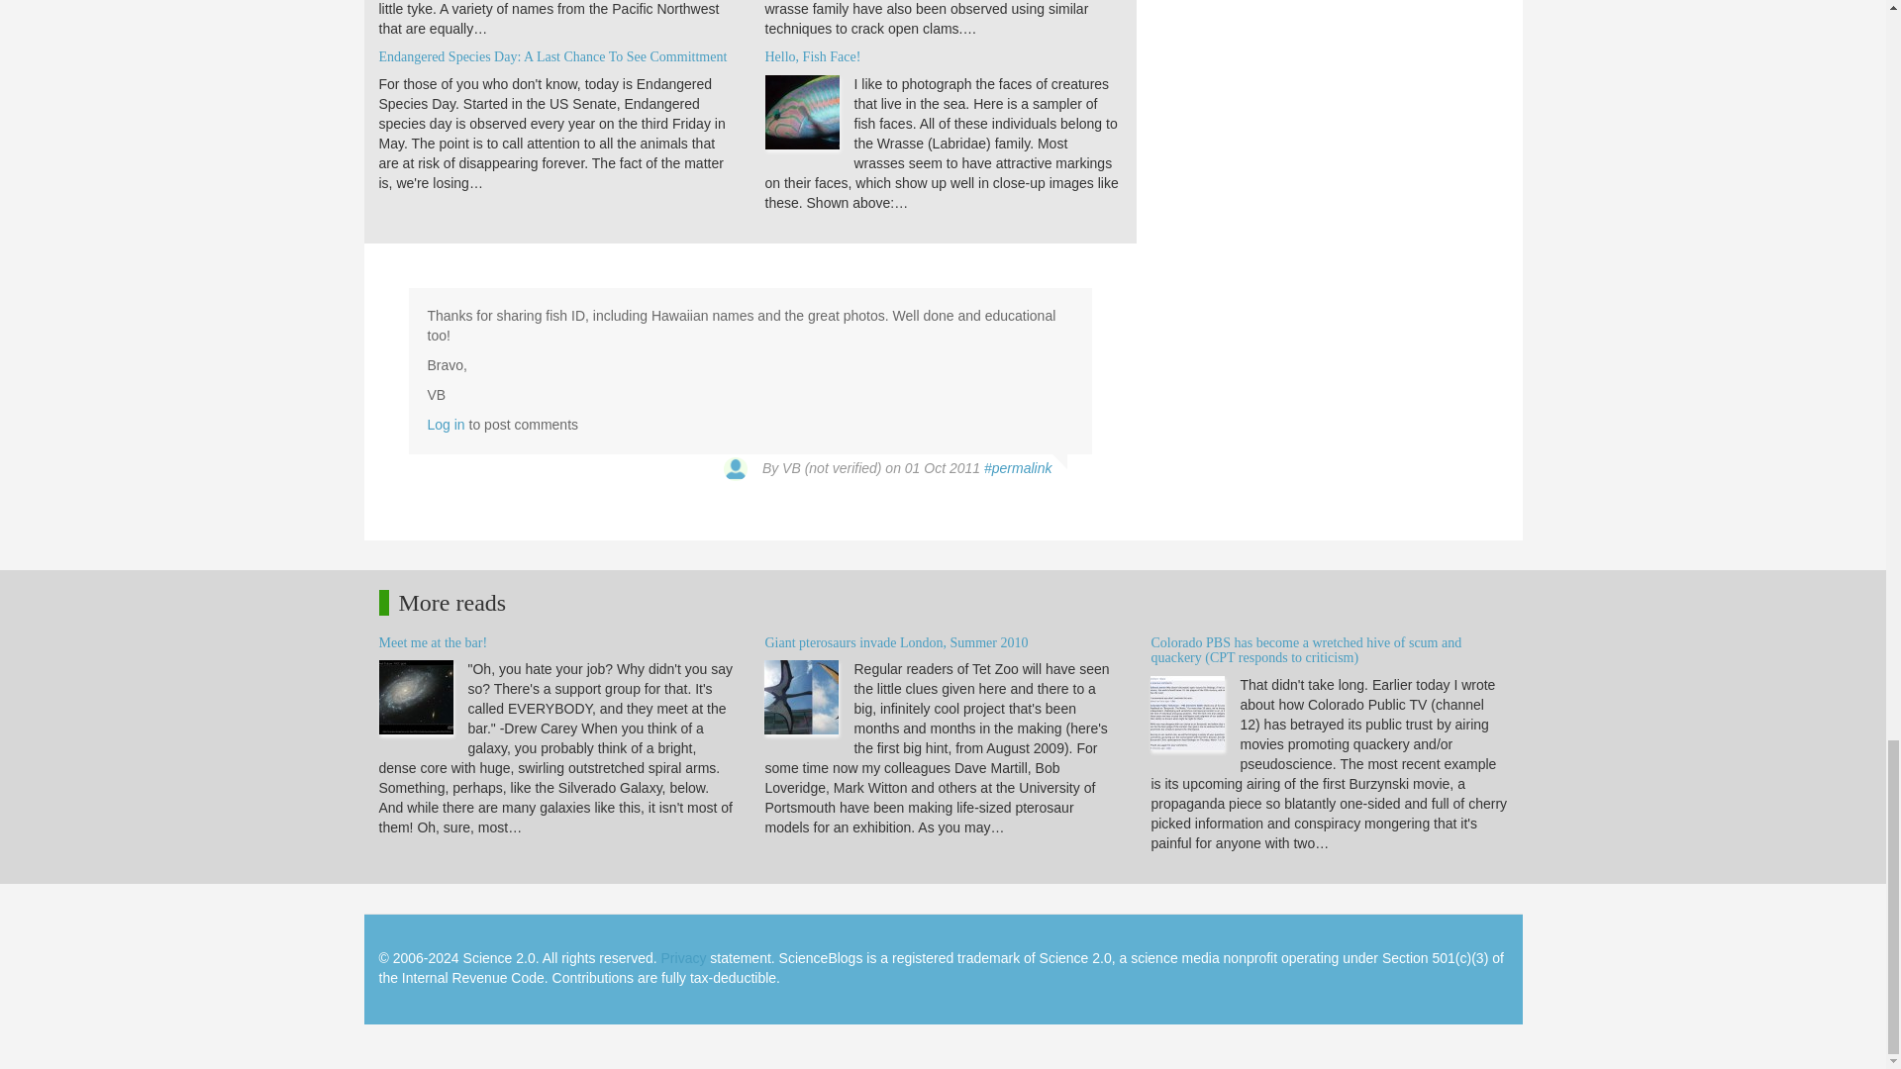 This screenshot has width=1901, height=1069. I want to click on Endangered Species Day: A Last Chance To See Committment, so click(552, 55).